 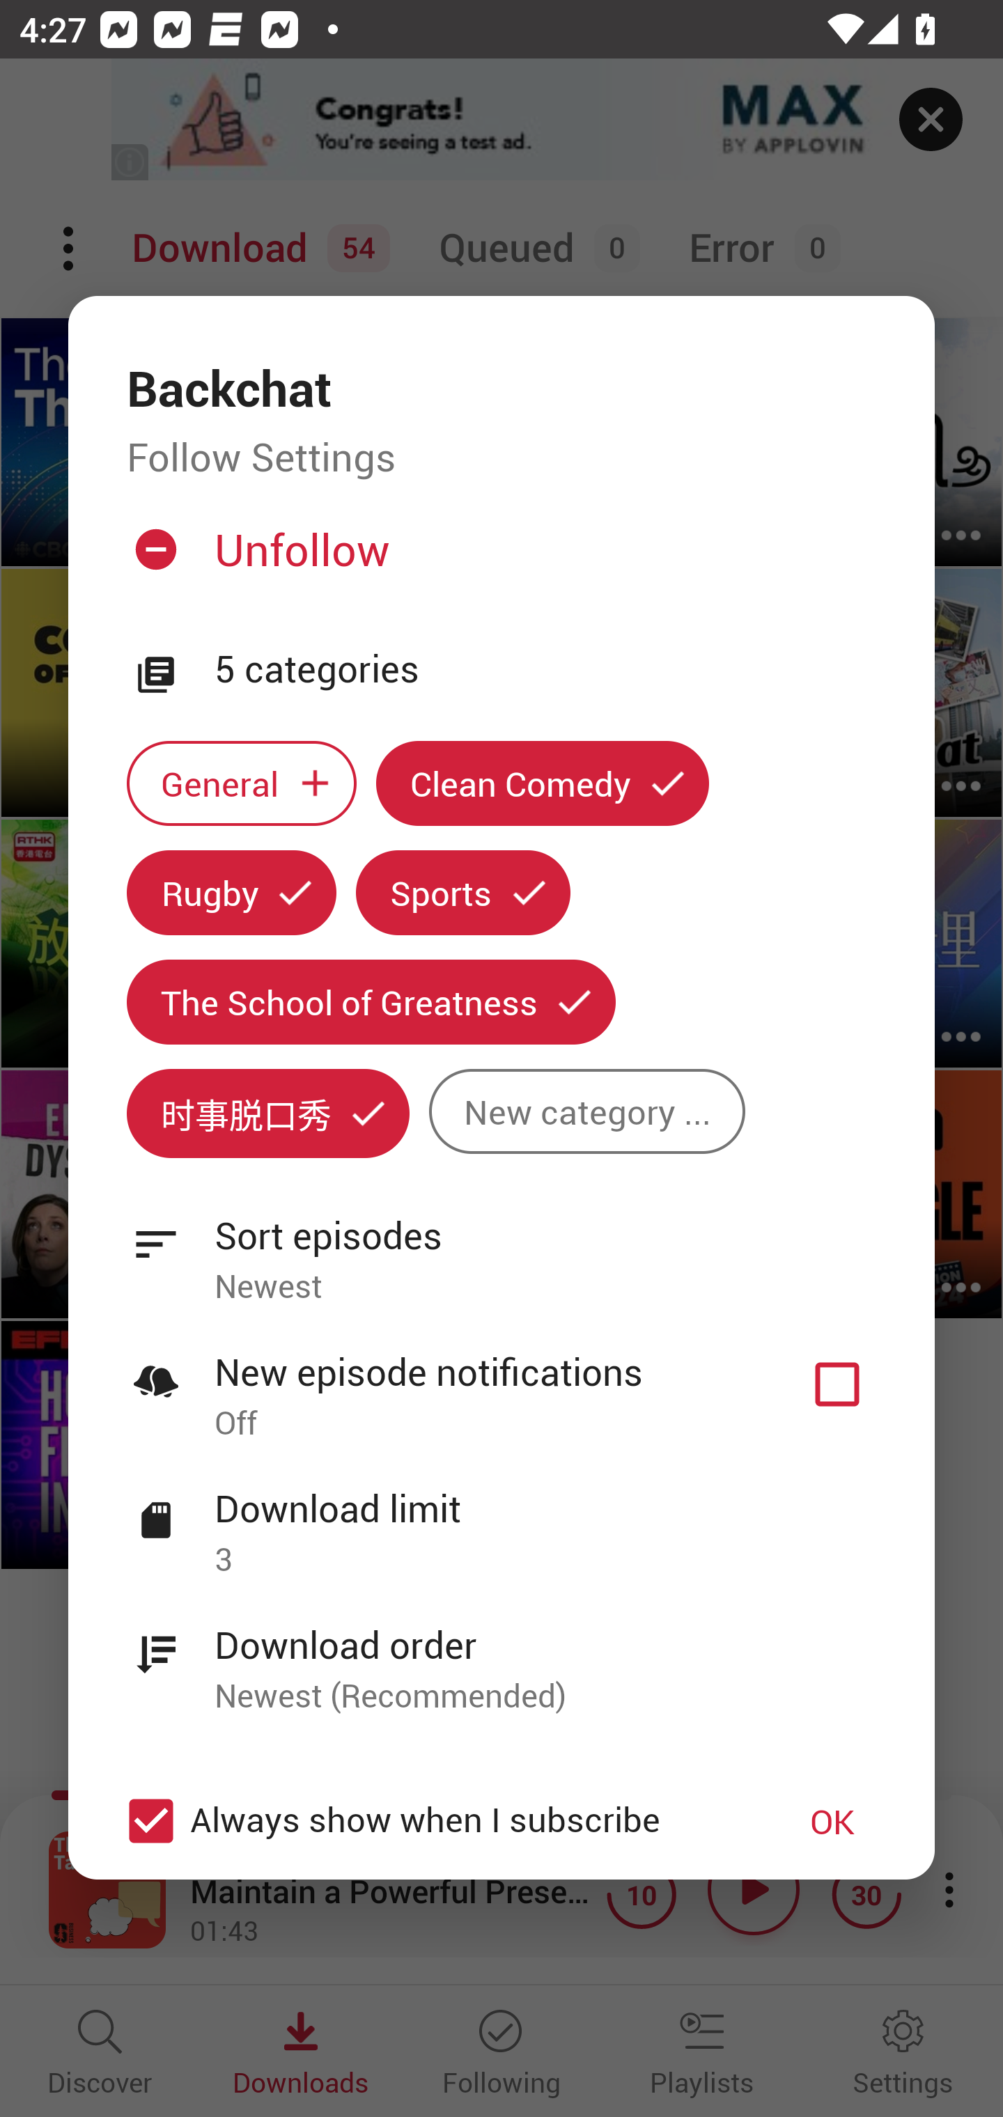 I want to click on Sports, so click(x=463, y=893).